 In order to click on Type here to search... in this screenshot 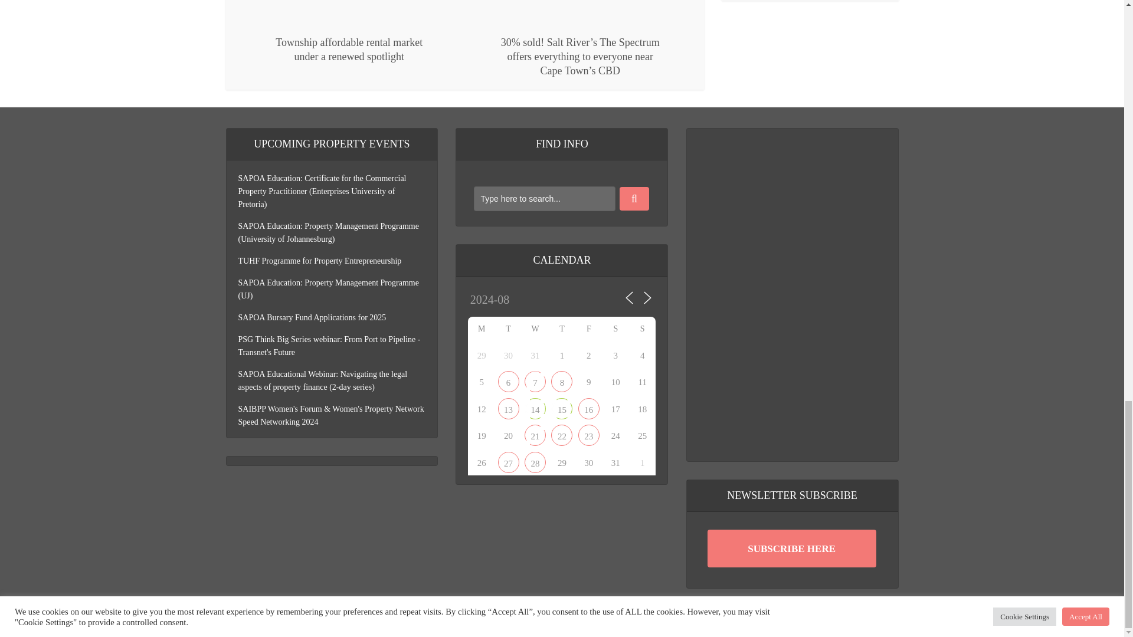, I will do `click(544, 198)`.